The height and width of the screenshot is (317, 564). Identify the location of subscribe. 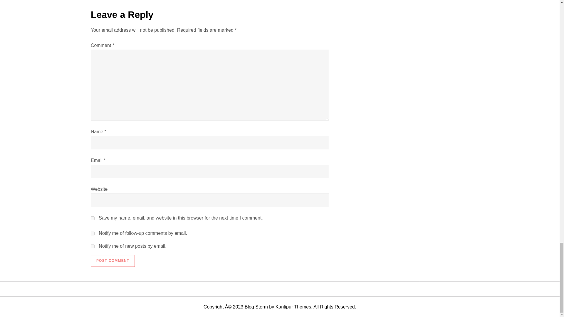
(93, 246).